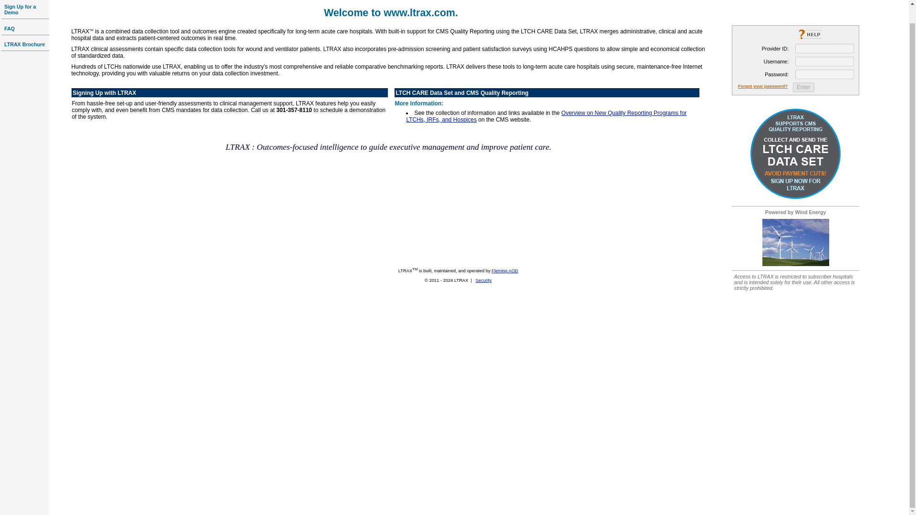 The image size is (916, 515). What do you see at coordinates (504, 271) in the screenshot?
I see `Fleming AOD` at bounding box center [504, 271].